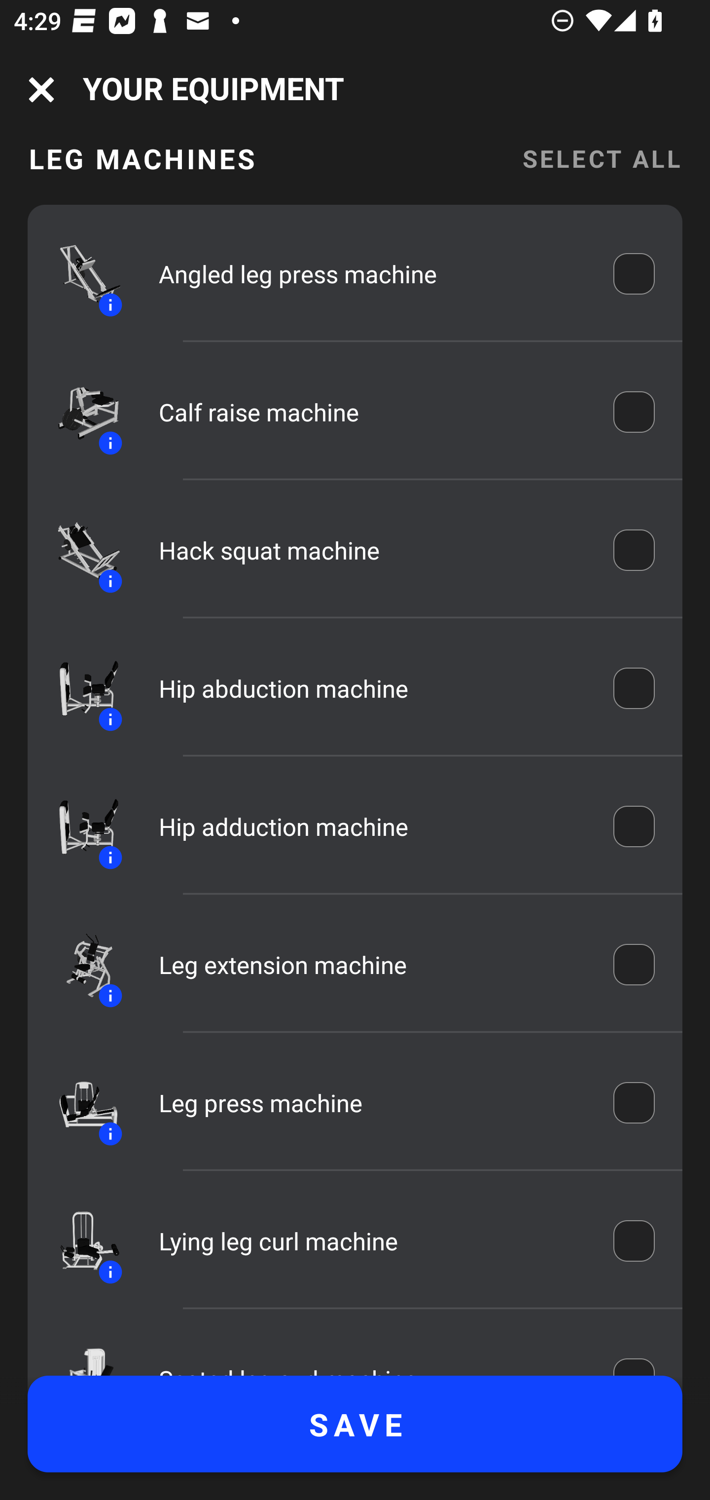 Image resolution: width=710 pixels, height=1500 pixels. What do you see at coordinates (41, 90) in the screenshot?
I see `Navigation icon` at bounding box center [41, 90].